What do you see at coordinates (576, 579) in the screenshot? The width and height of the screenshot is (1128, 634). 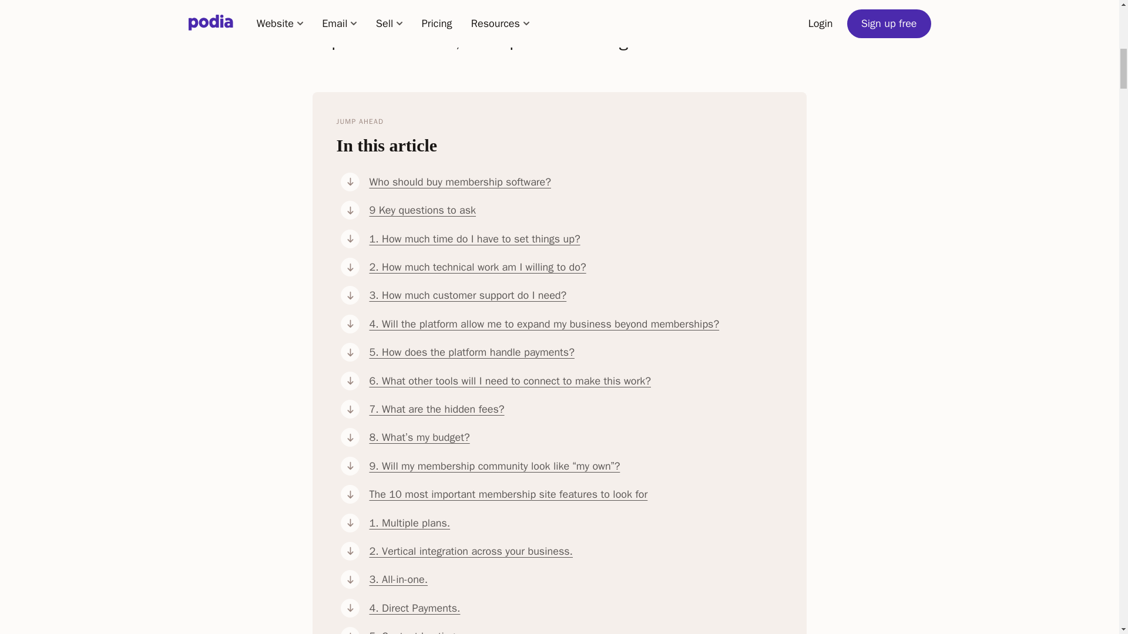 I see `3. All-in-one.` at bounding box center [576, 579].